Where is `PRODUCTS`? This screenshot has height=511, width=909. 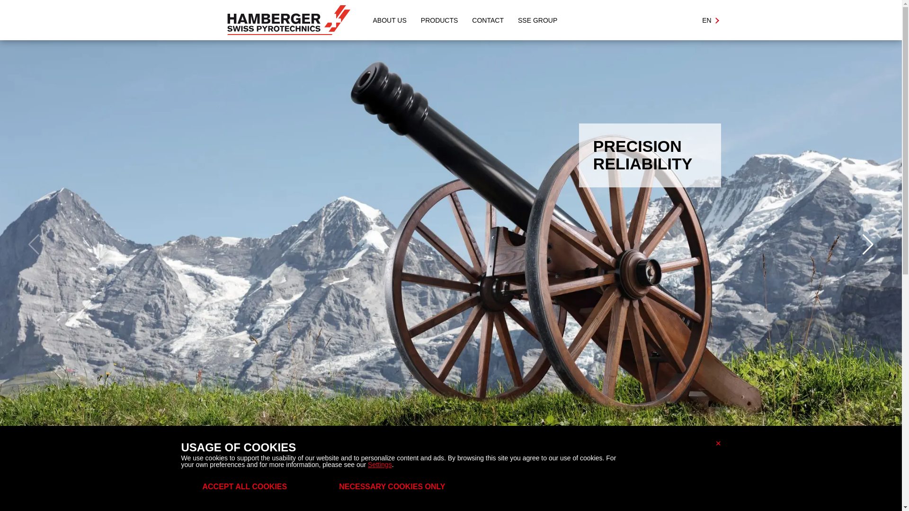
PRODUCTS is located at coordinates (439, 20).